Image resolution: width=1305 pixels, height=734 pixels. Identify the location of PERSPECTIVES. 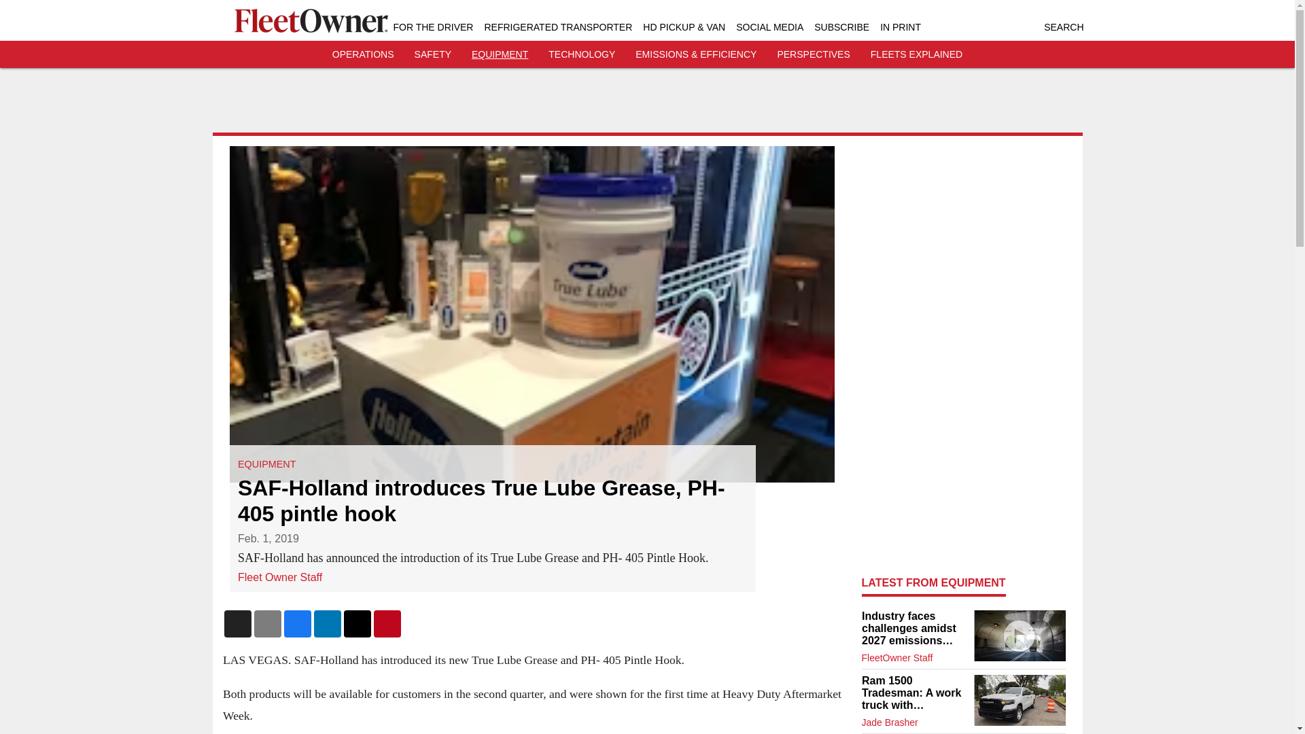
(813, 54).